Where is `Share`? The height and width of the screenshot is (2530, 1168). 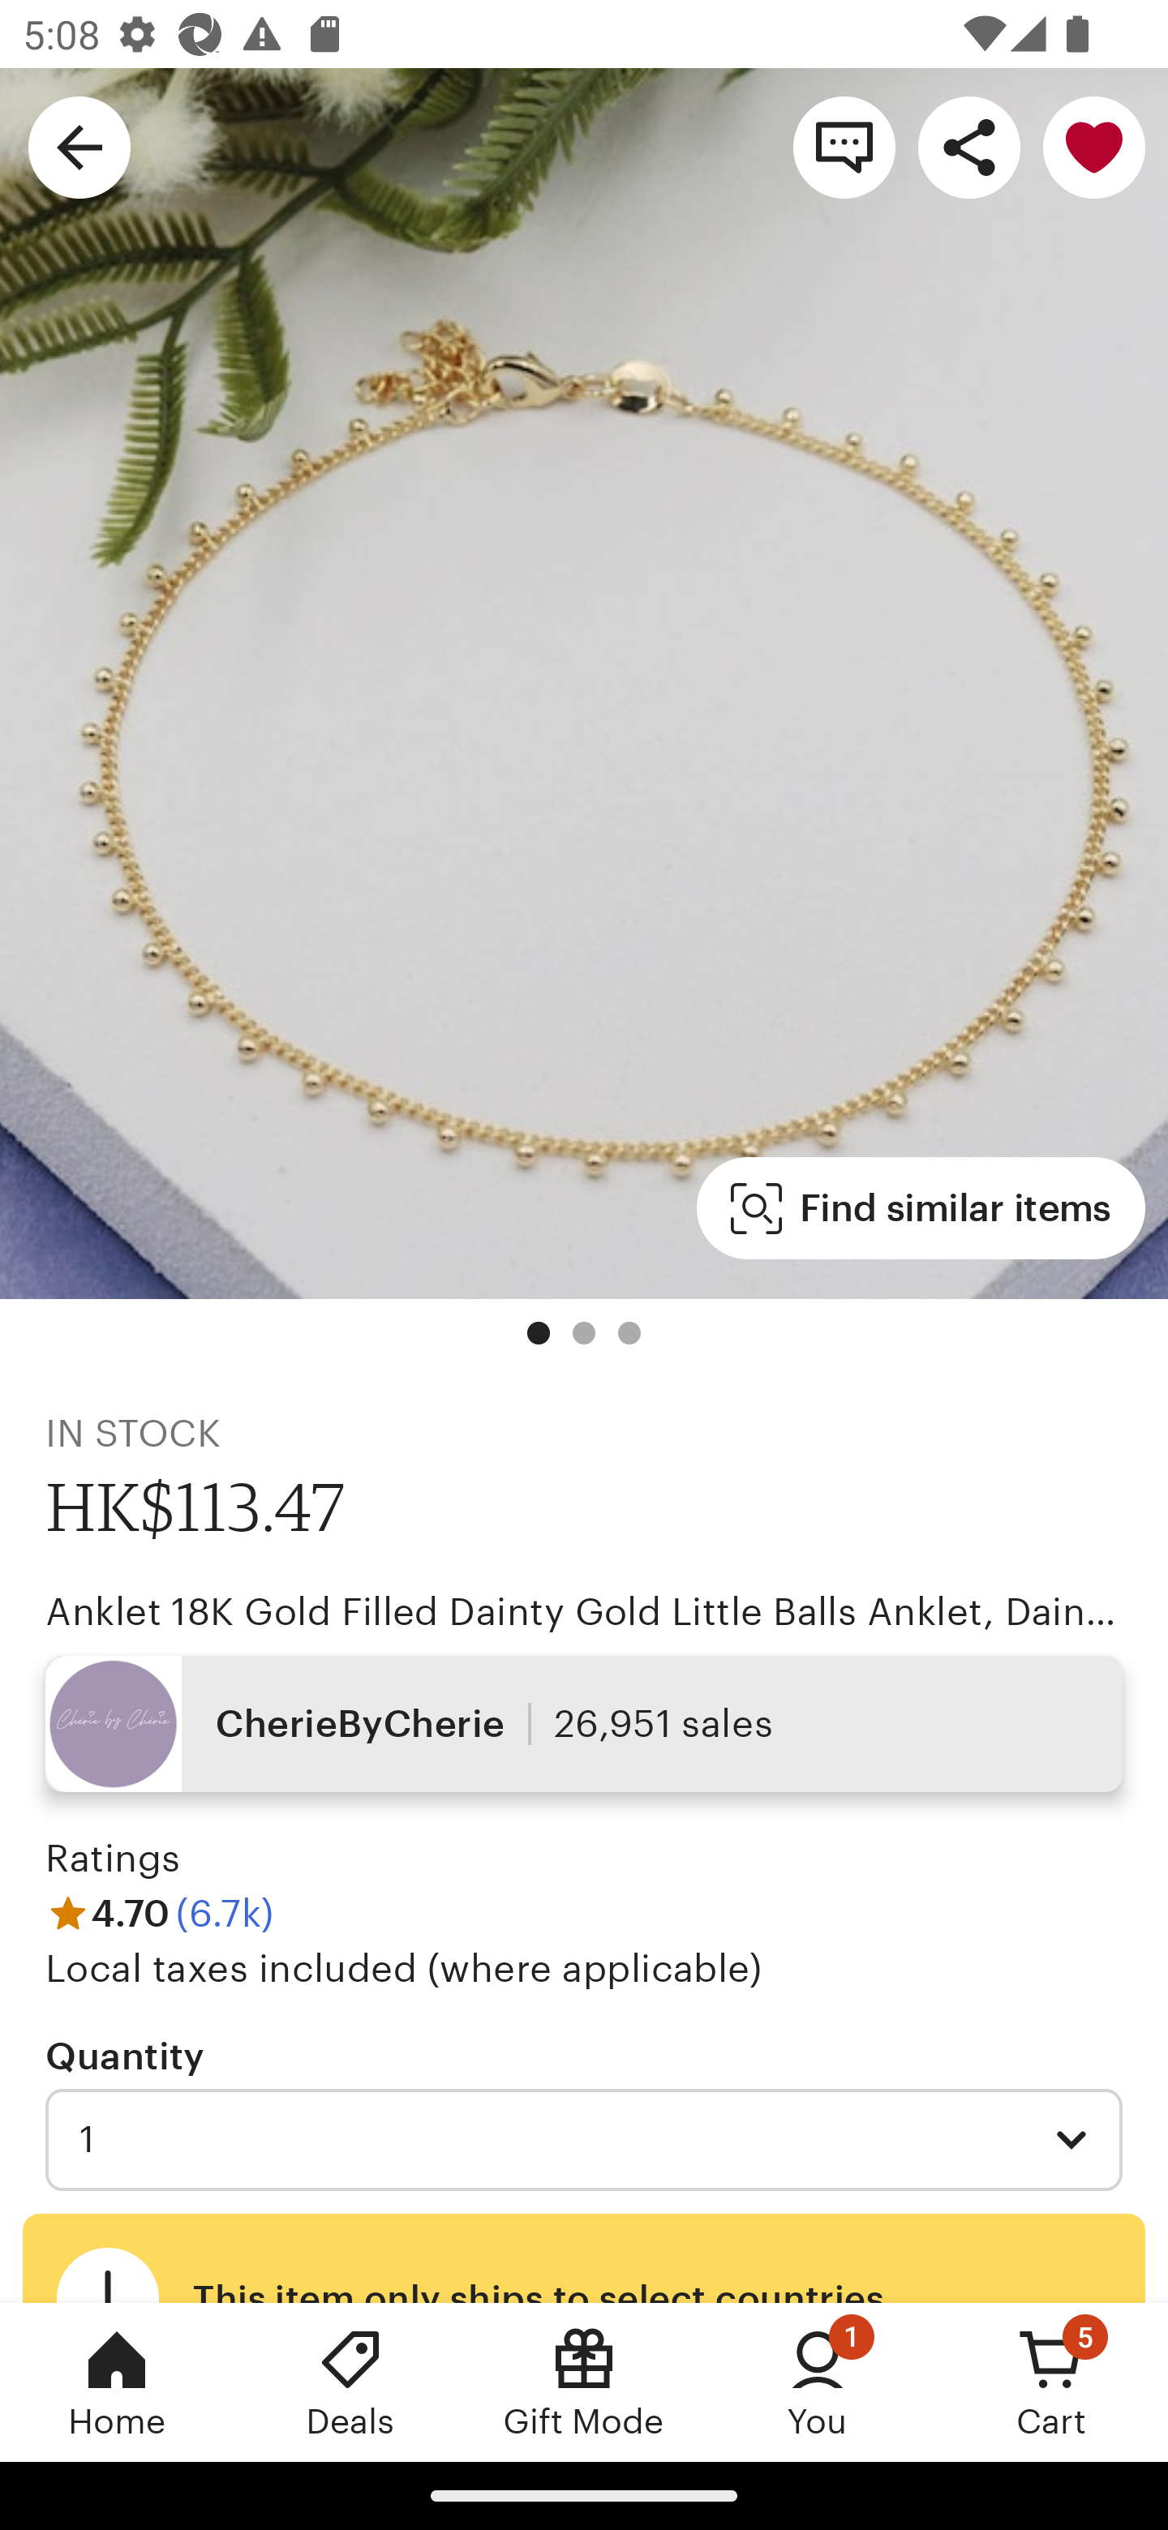 Share is located at coordinates (968, 146).